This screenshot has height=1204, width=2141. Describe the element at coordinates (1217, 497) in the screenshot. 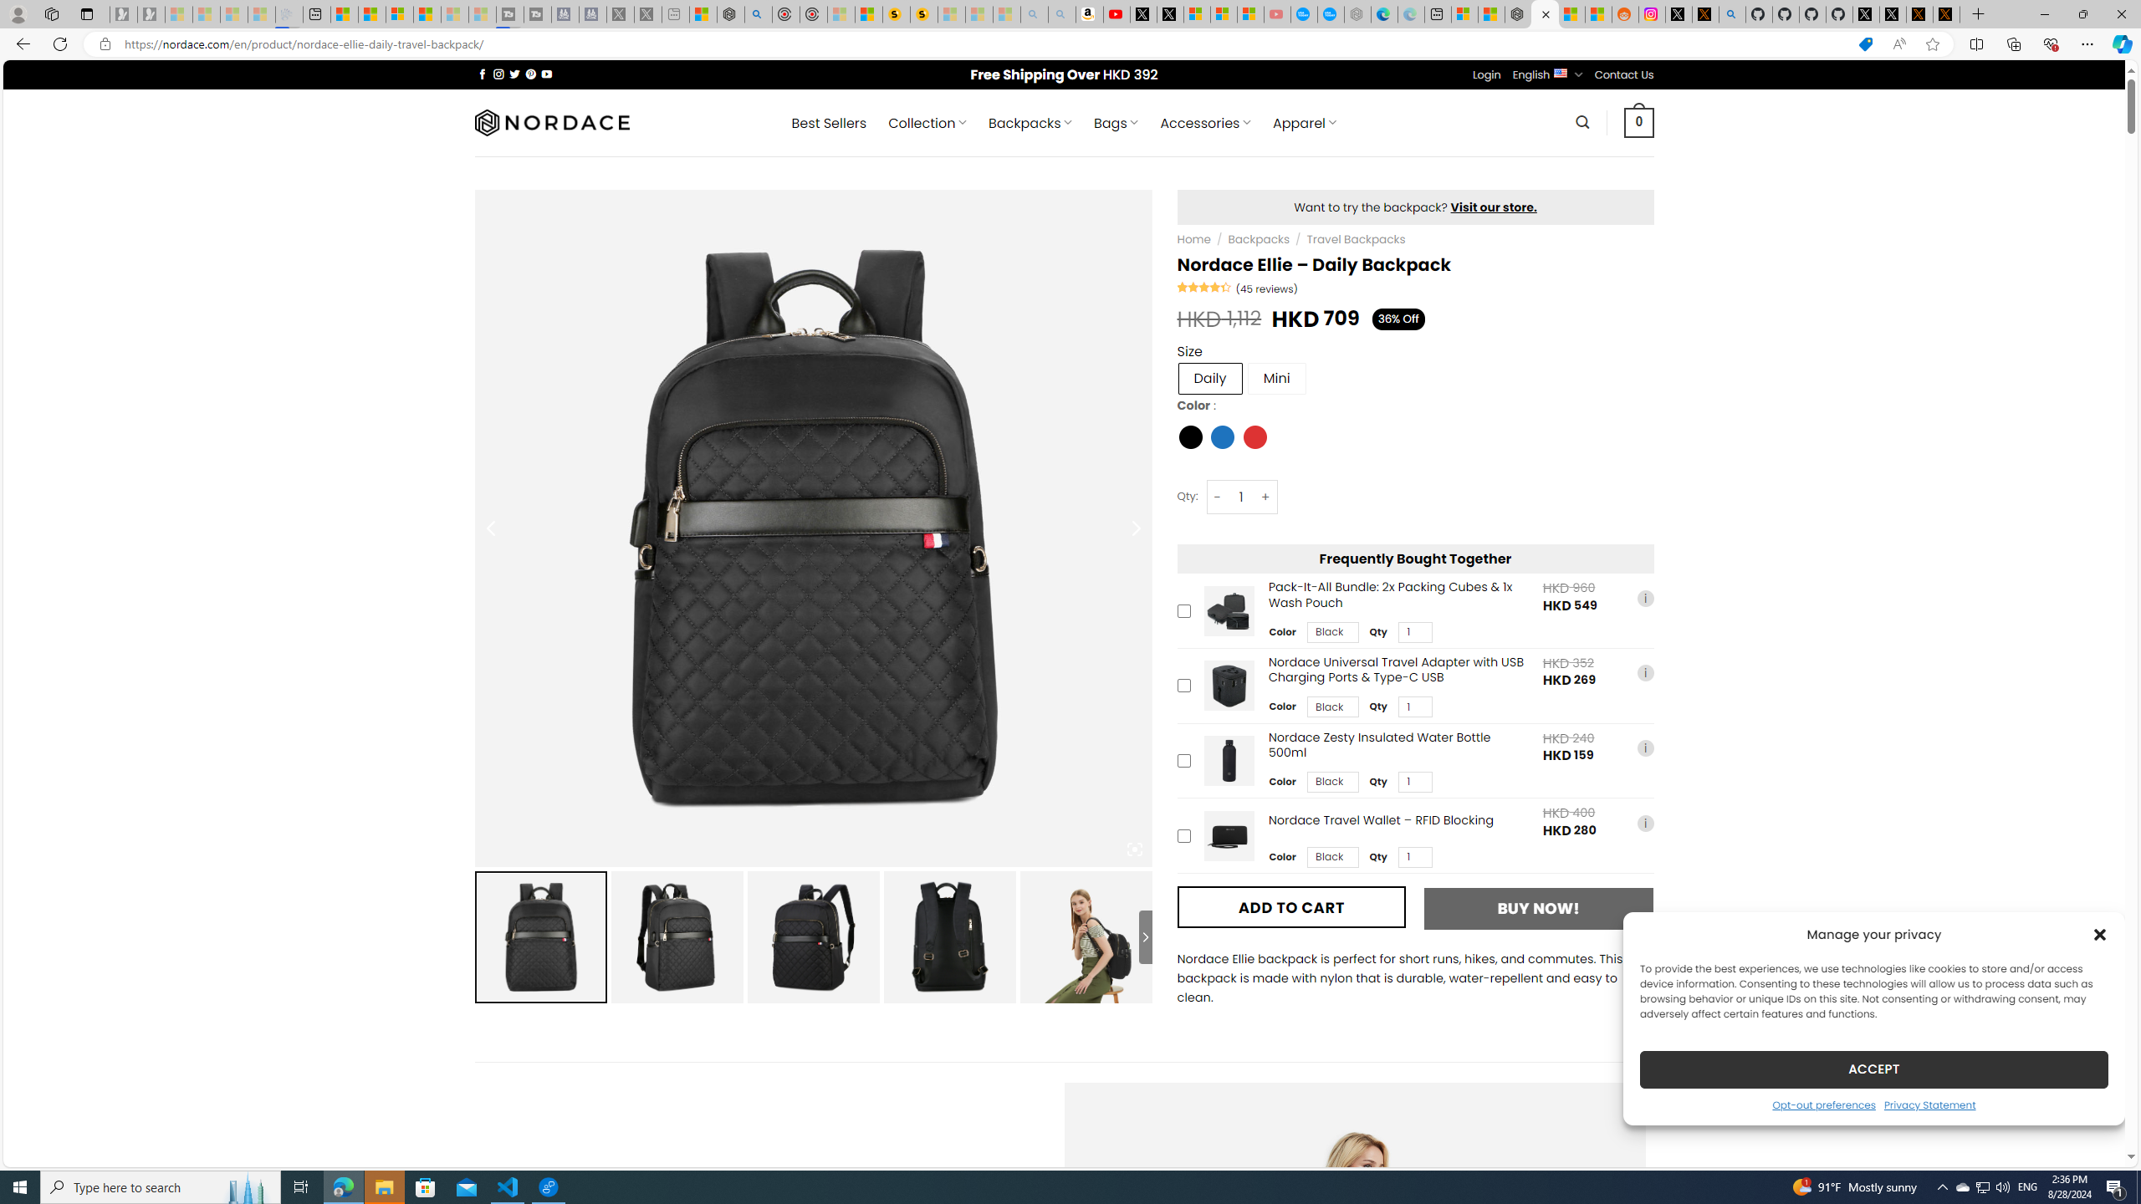

I see `-` at that location.